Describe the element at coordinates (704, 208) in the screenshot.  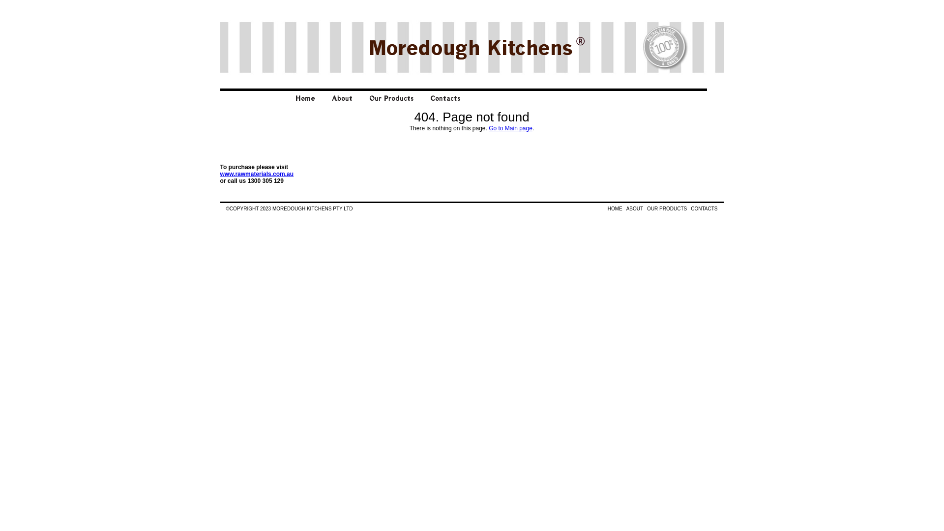
I see `CONTACTS` at that location.